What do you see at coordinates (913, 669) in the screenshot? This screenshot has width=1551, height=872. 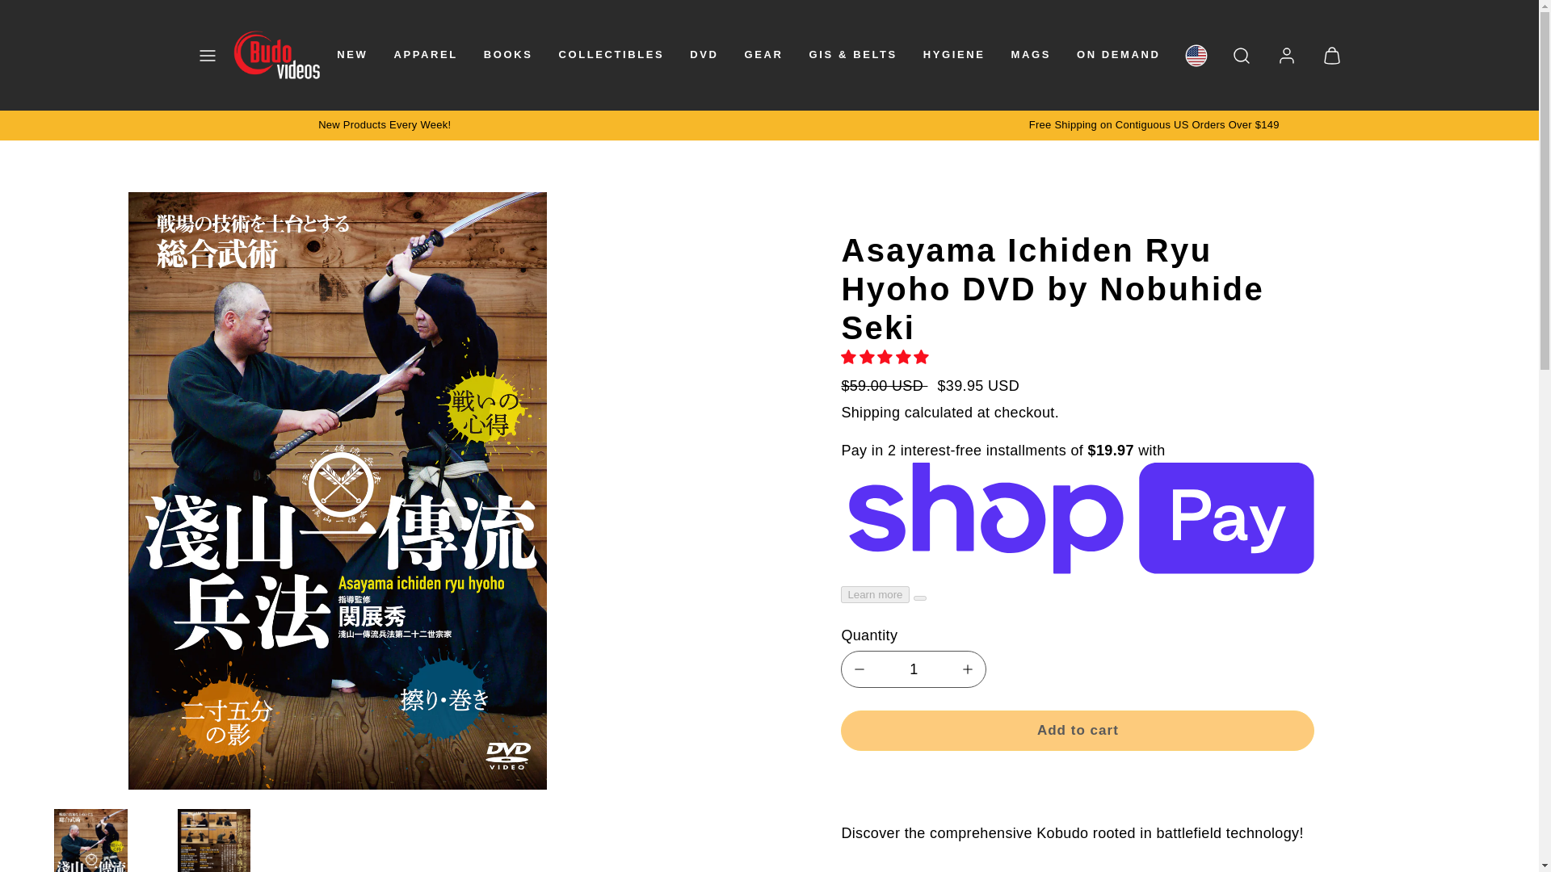 I see `1` at bounding box center [913, 669].